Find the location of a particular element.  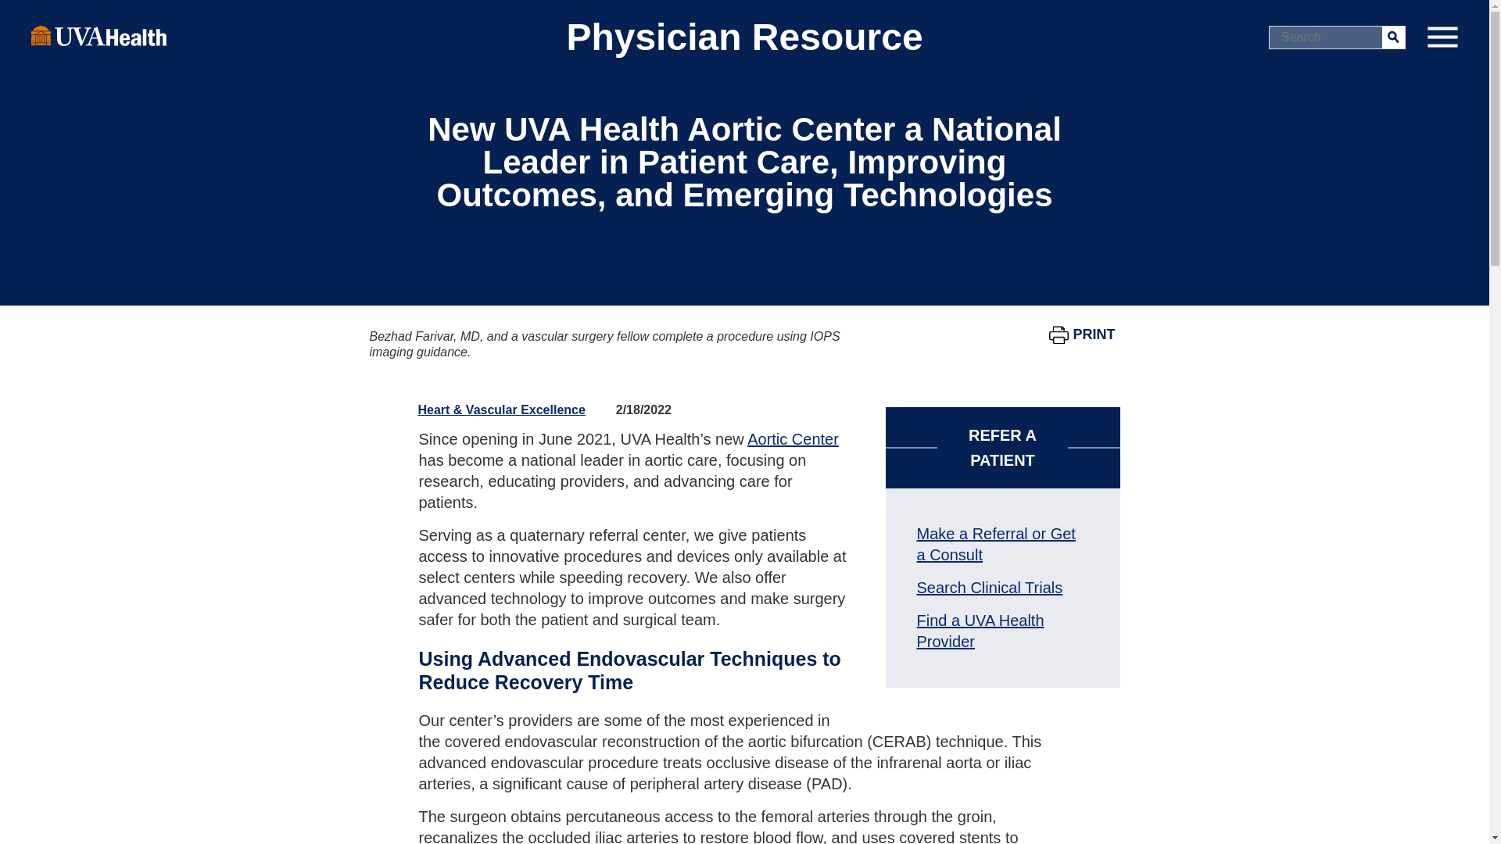

menu toggle is located at coordinates (1442, 38).